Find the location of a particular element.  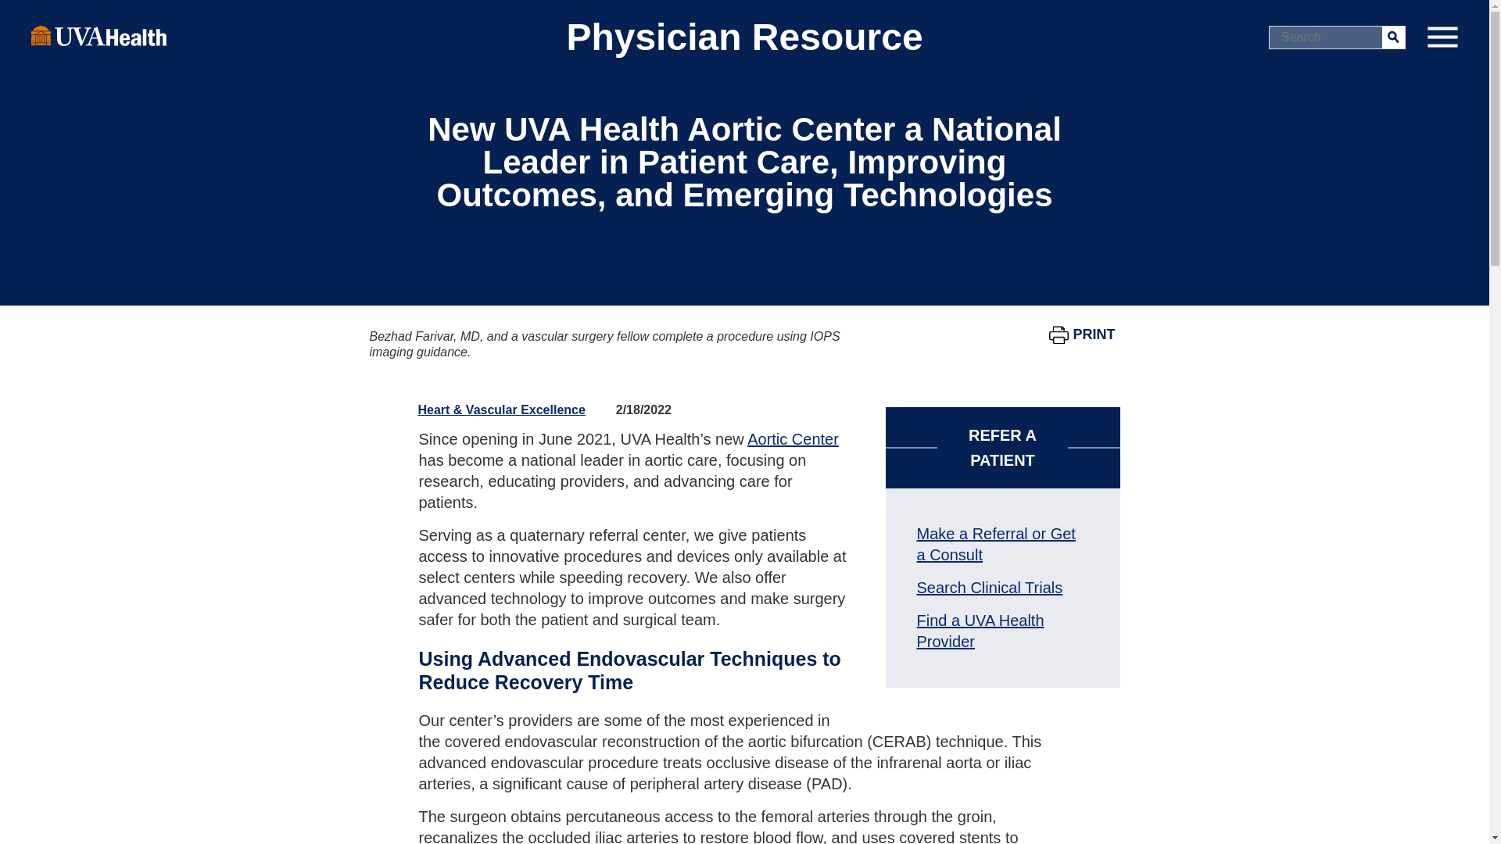

menu toggle is located at coordinates (1442, 38).